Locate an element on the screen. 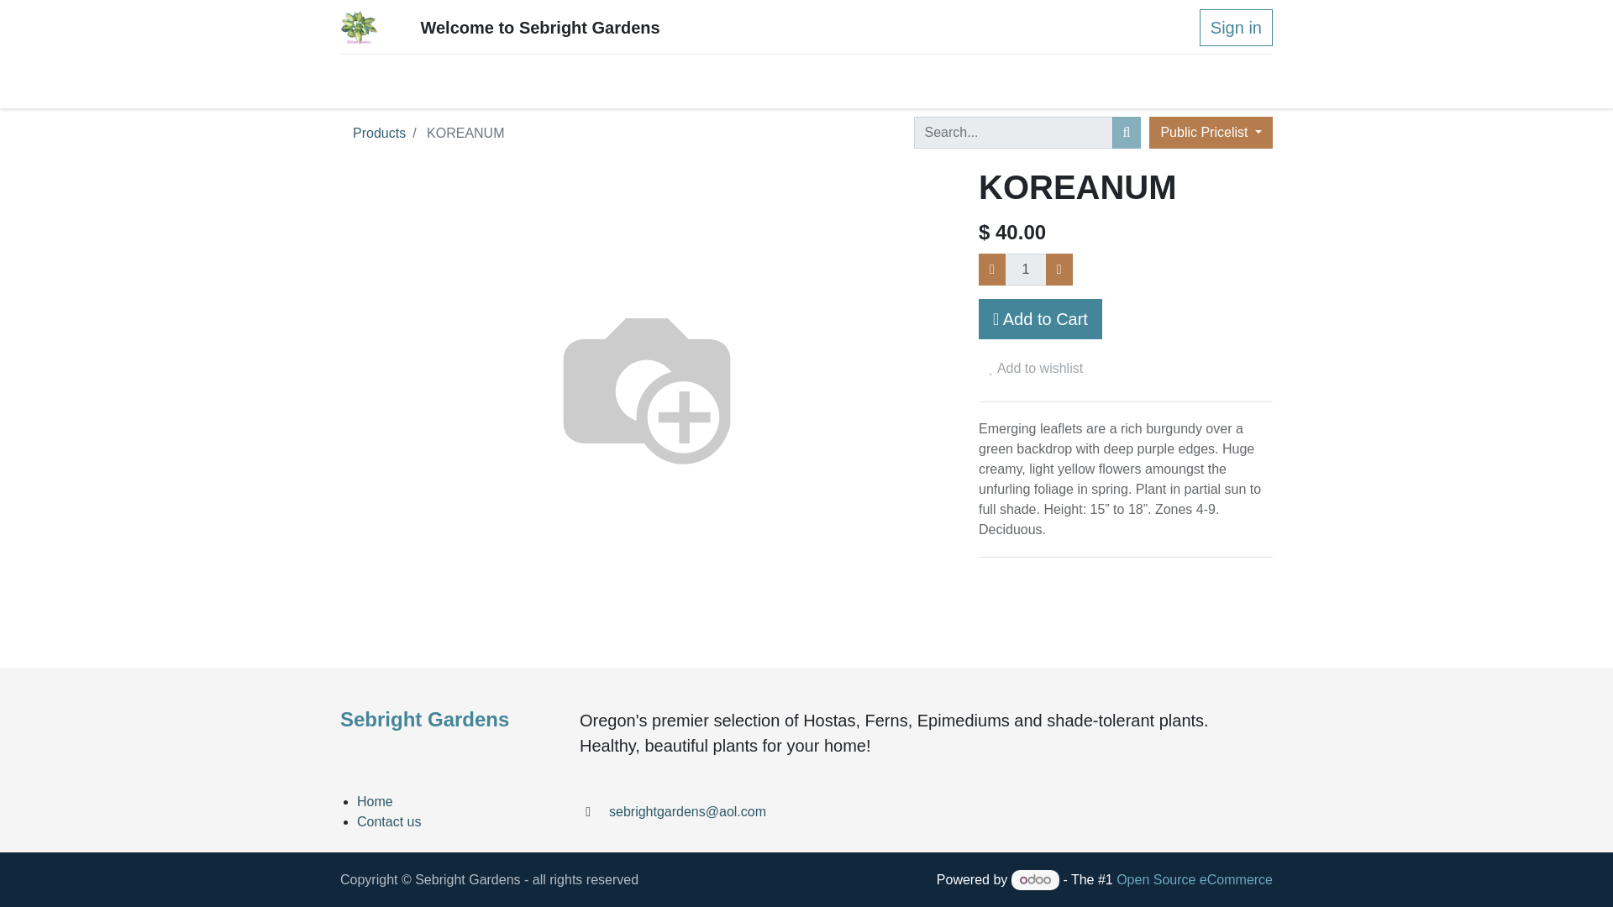 The width and height of the screenshot is (1613, 907). Sebright Gardens is located at coordinates (359, 27).